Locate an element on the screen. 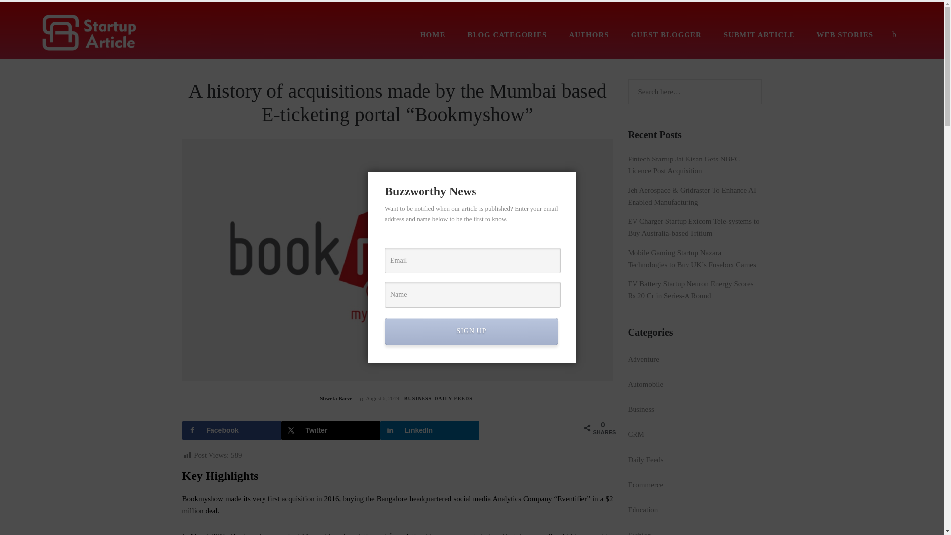  Search for: is located at coordinates (694, 91).